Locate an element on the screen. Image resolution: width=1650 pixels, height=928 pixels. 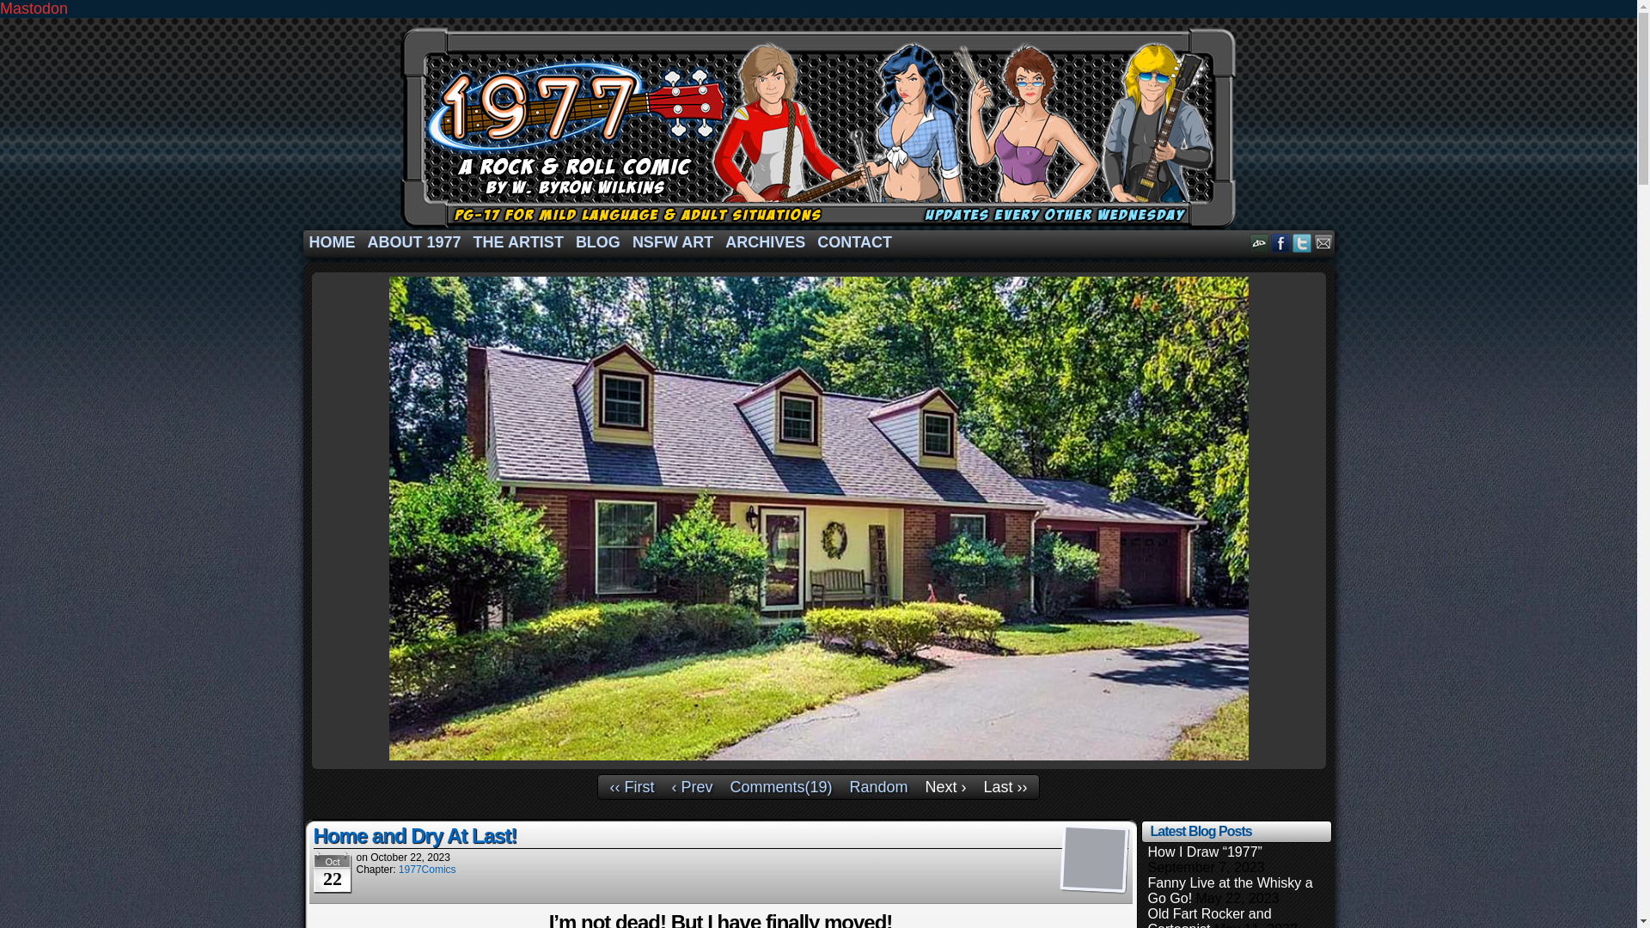
DEVIANTART is located at coordinates (1258, 242).